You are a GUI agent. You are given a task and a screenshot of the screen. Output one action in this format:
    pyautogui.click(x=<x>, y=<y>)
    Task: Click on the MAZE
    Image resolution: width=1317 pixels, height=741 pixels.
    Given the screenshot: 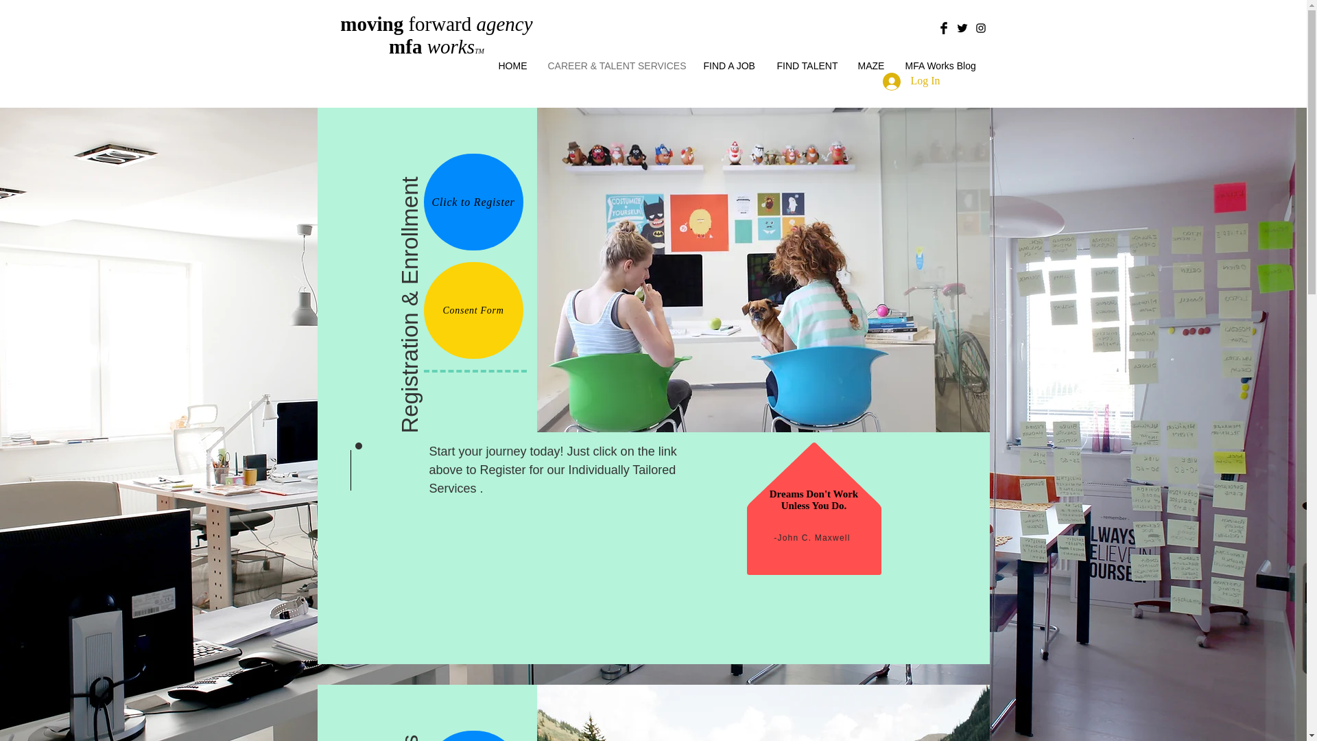 What is the action you would take?
    pyautogui.click(x=871, y=66)
    